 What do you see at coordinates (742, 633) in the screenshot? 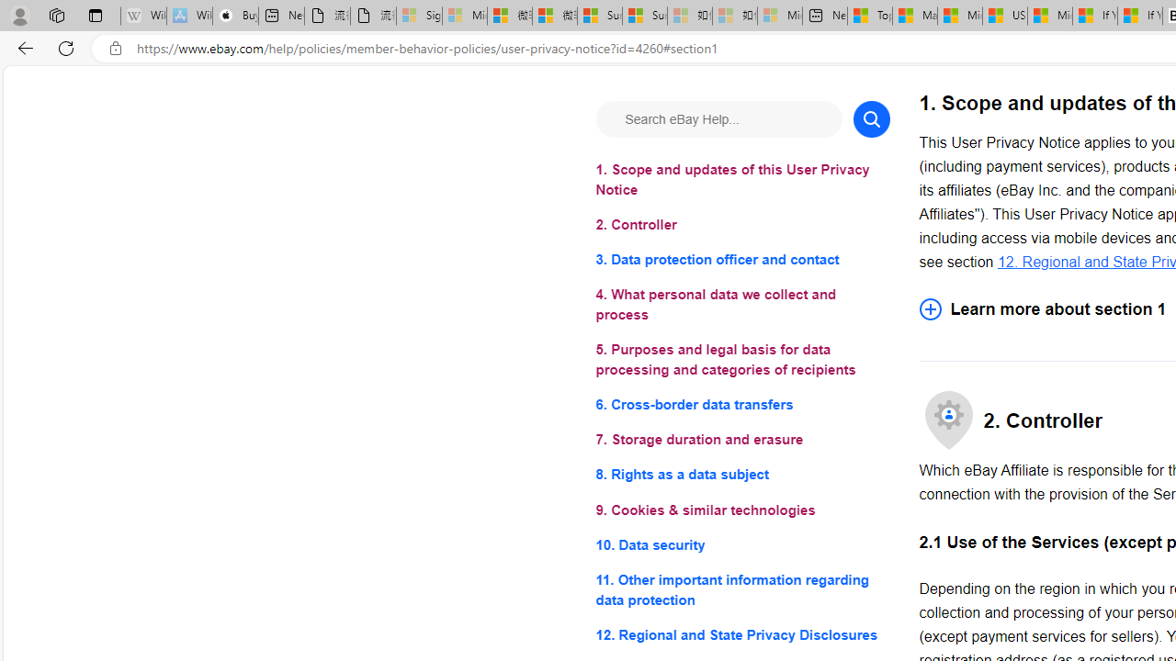
I see `12. Regional and State Privacy Disclosures` at bounding box center [742, 633].